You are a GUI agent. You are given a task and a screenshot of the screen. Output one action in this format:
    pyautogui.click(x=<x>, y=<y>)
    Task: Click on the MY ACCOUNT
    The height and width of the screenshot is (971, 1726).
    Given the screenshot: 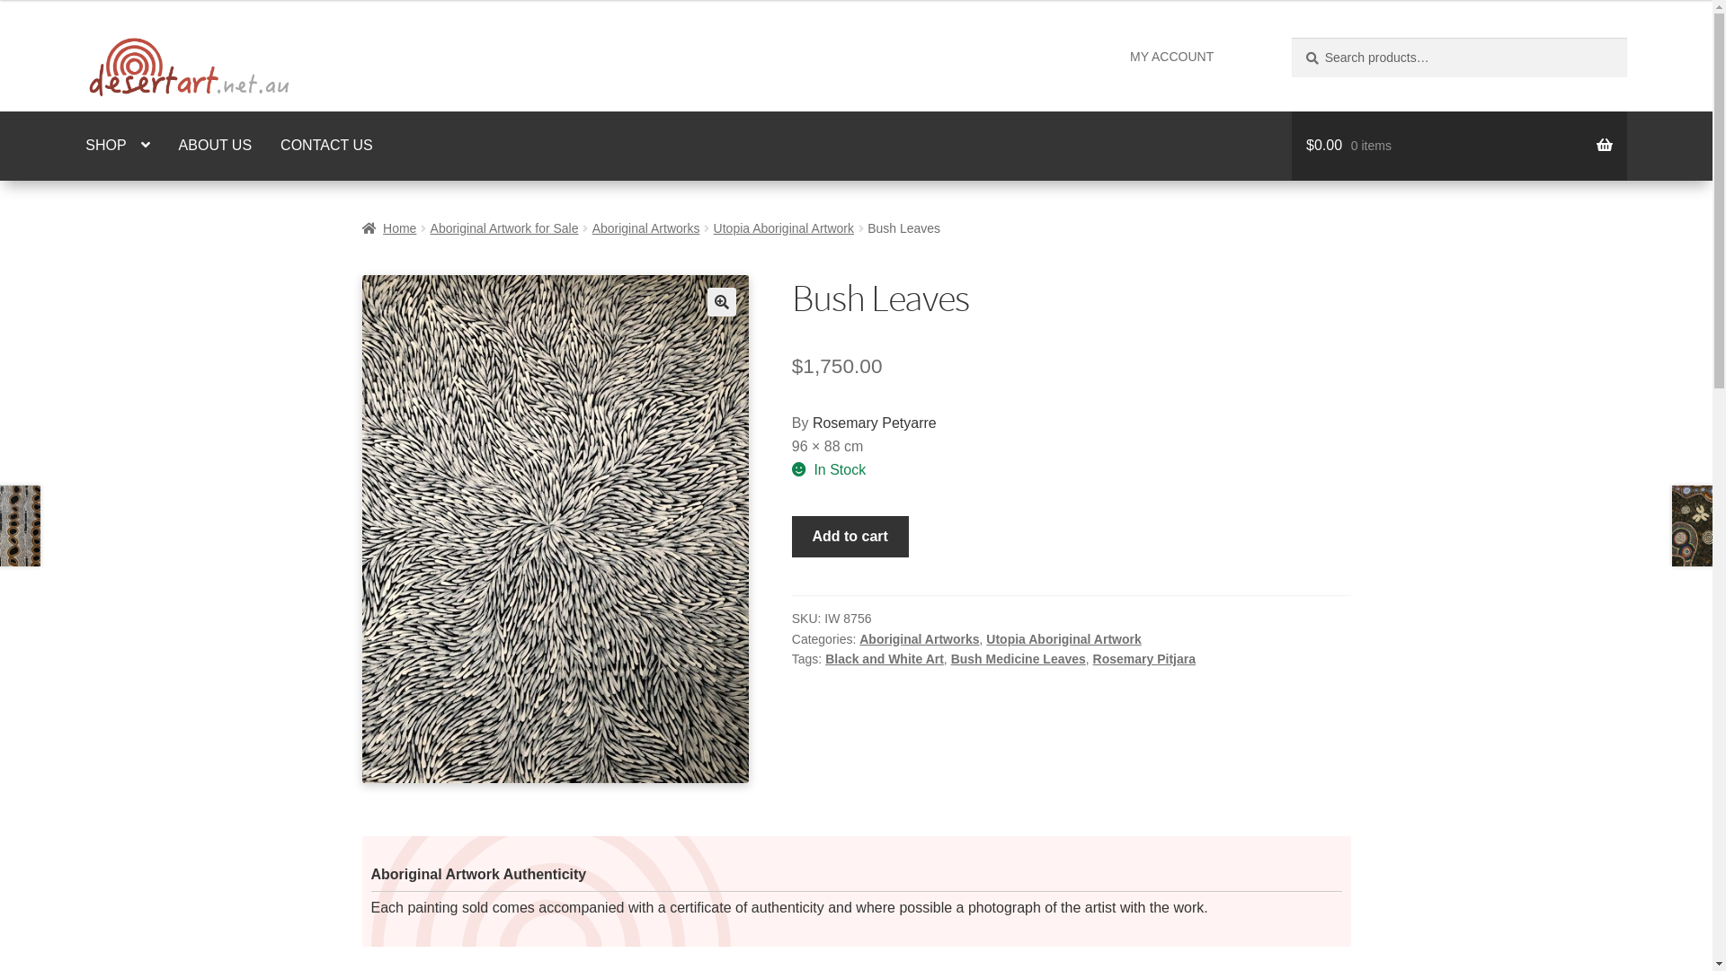 What is the action you would take?
    pyautogui.click(x=1172, y=57)
    